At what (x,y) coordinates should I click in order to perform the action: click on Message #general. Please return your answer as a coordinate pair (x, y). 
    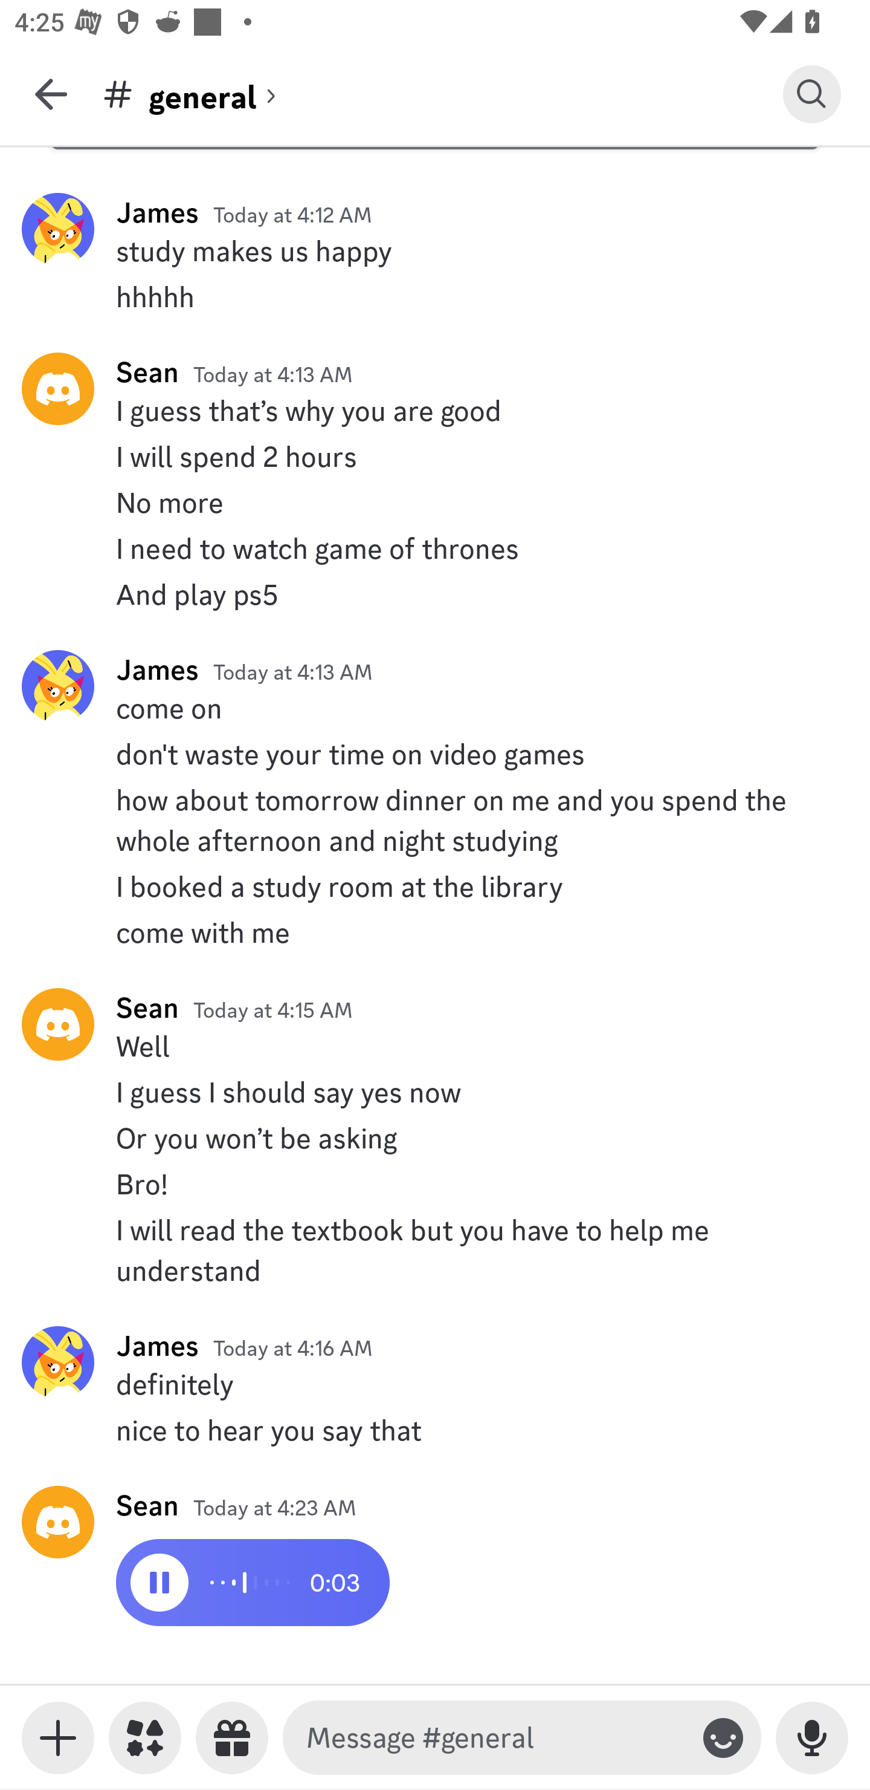
    Looking at the image, I should click on (495, 1738).